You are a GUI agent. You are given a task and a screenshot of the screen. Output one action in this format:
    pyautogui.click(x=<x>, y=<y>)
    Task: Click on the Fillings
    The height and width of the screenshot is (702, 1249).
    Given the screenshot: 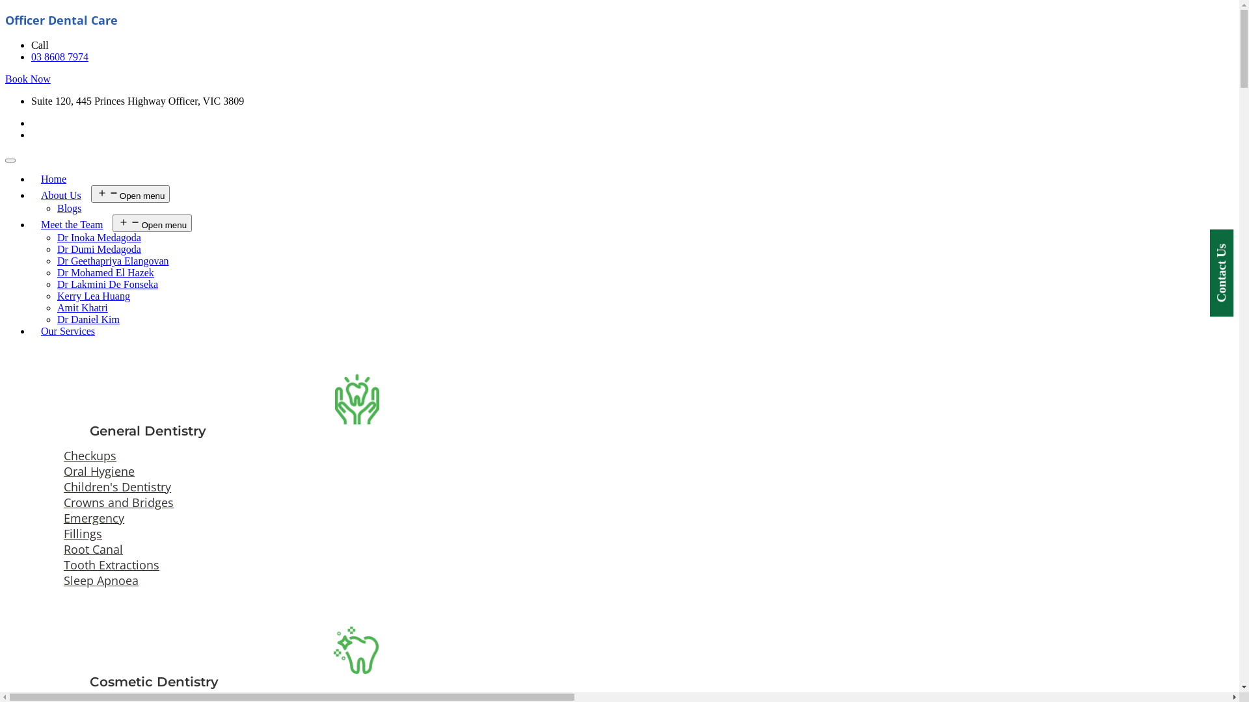 What is the action you would take?
    pyautogui.click(x=356, y=534)
    